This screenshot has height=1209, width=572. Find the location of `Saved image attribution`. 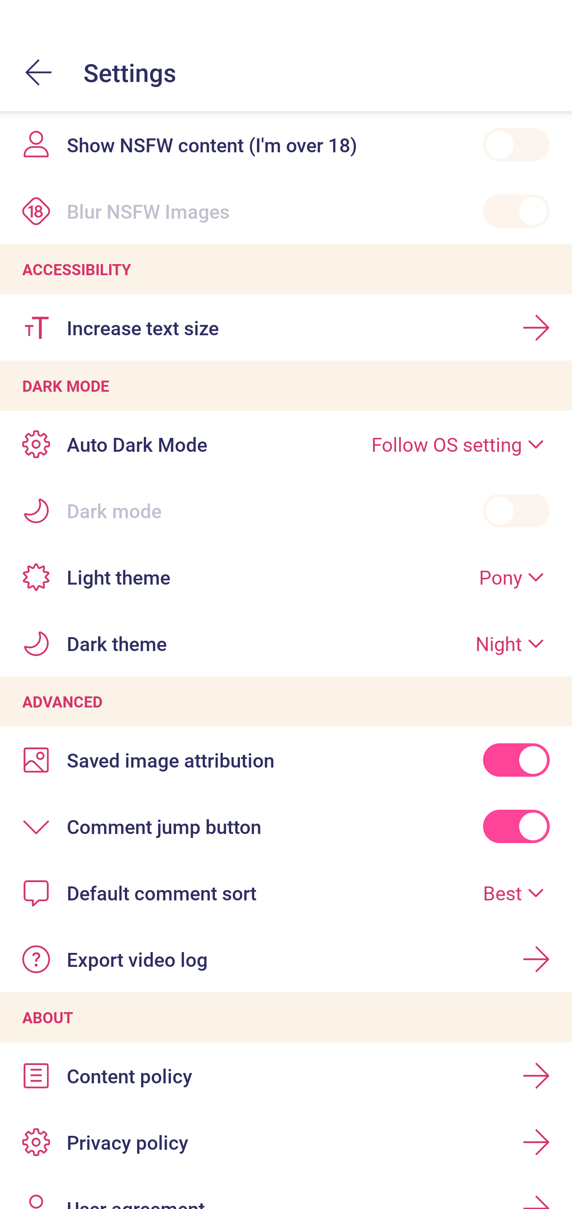

Saved image attribution is located at coordinates (286, 760).